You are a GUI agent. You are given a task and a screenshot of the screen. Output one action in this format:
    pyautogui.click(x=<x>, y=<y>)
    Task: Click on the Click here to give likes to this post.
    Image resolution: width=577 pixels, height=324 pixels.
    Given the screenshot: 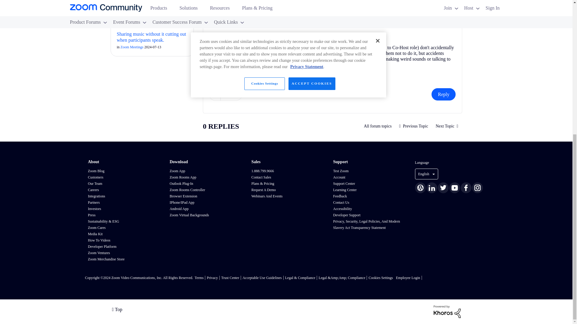 What is the action you would take?
    pyautogui.click(x=215, y=94)
    